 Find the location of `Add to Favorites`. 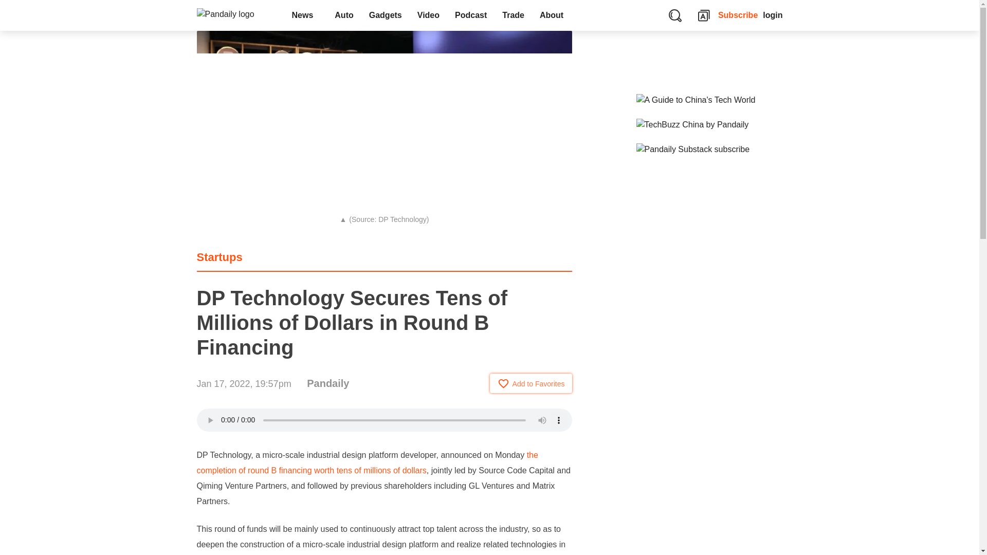

Add to Favorites is located at coordinates (531, 383).